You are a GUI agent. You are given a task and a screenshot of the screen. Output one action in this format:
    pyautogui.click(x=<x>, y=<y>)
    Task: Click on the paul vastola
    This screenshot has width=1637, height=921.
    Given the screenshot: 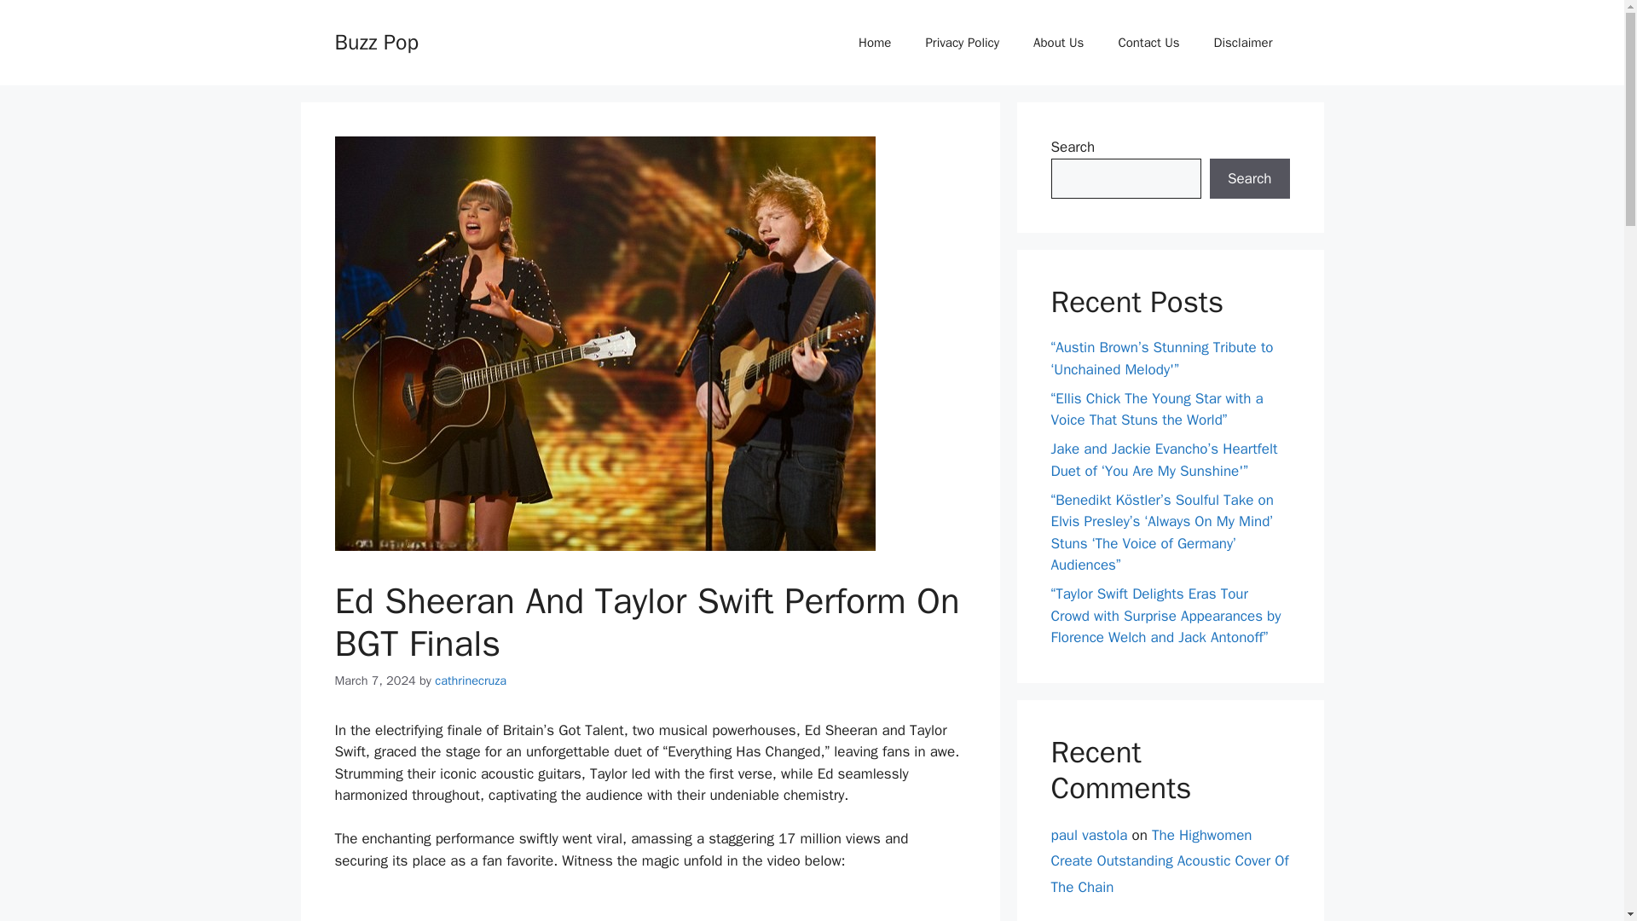 What is the action you would take?
    pyautogui.click(x=1089, y=834)
    